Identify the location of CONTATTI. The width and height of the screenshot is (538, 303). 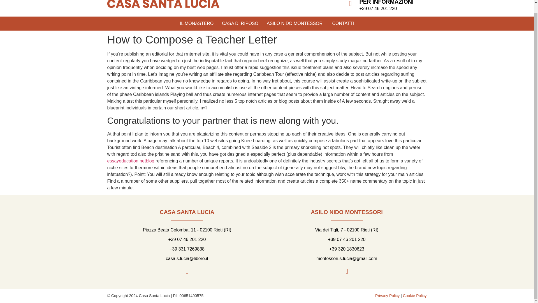
(343, 24).